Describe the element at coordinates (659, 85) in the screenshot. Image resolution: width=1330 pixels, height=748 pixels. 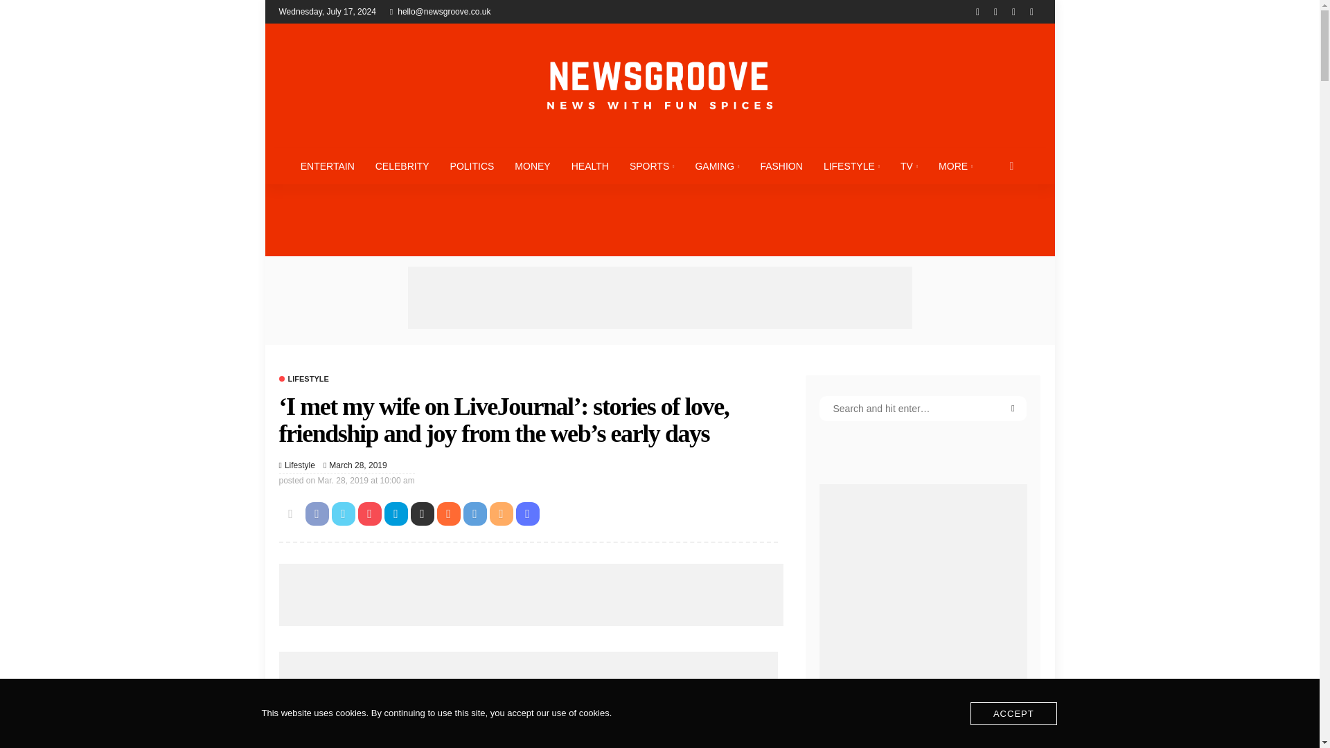
I see `NewsGroove Uk` at that location.